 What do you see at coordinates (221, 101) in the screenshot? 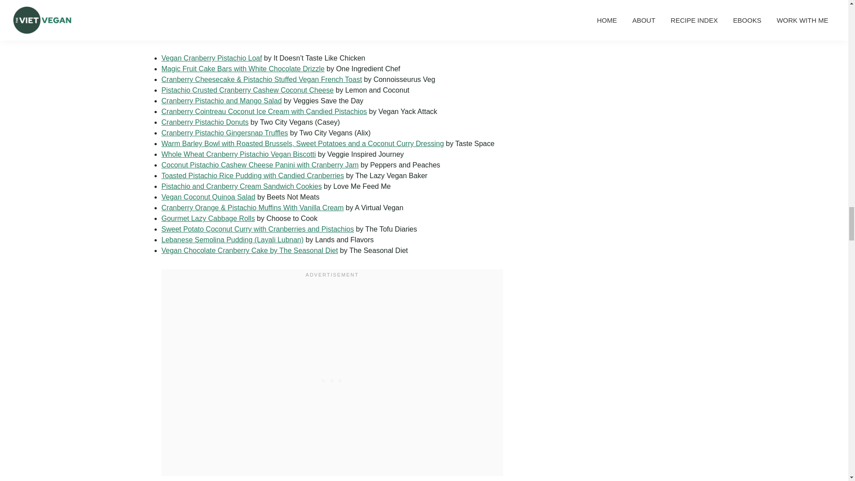
I see `Cranberry Pistachio and Mango Salad` at bounding box center [221, 101].